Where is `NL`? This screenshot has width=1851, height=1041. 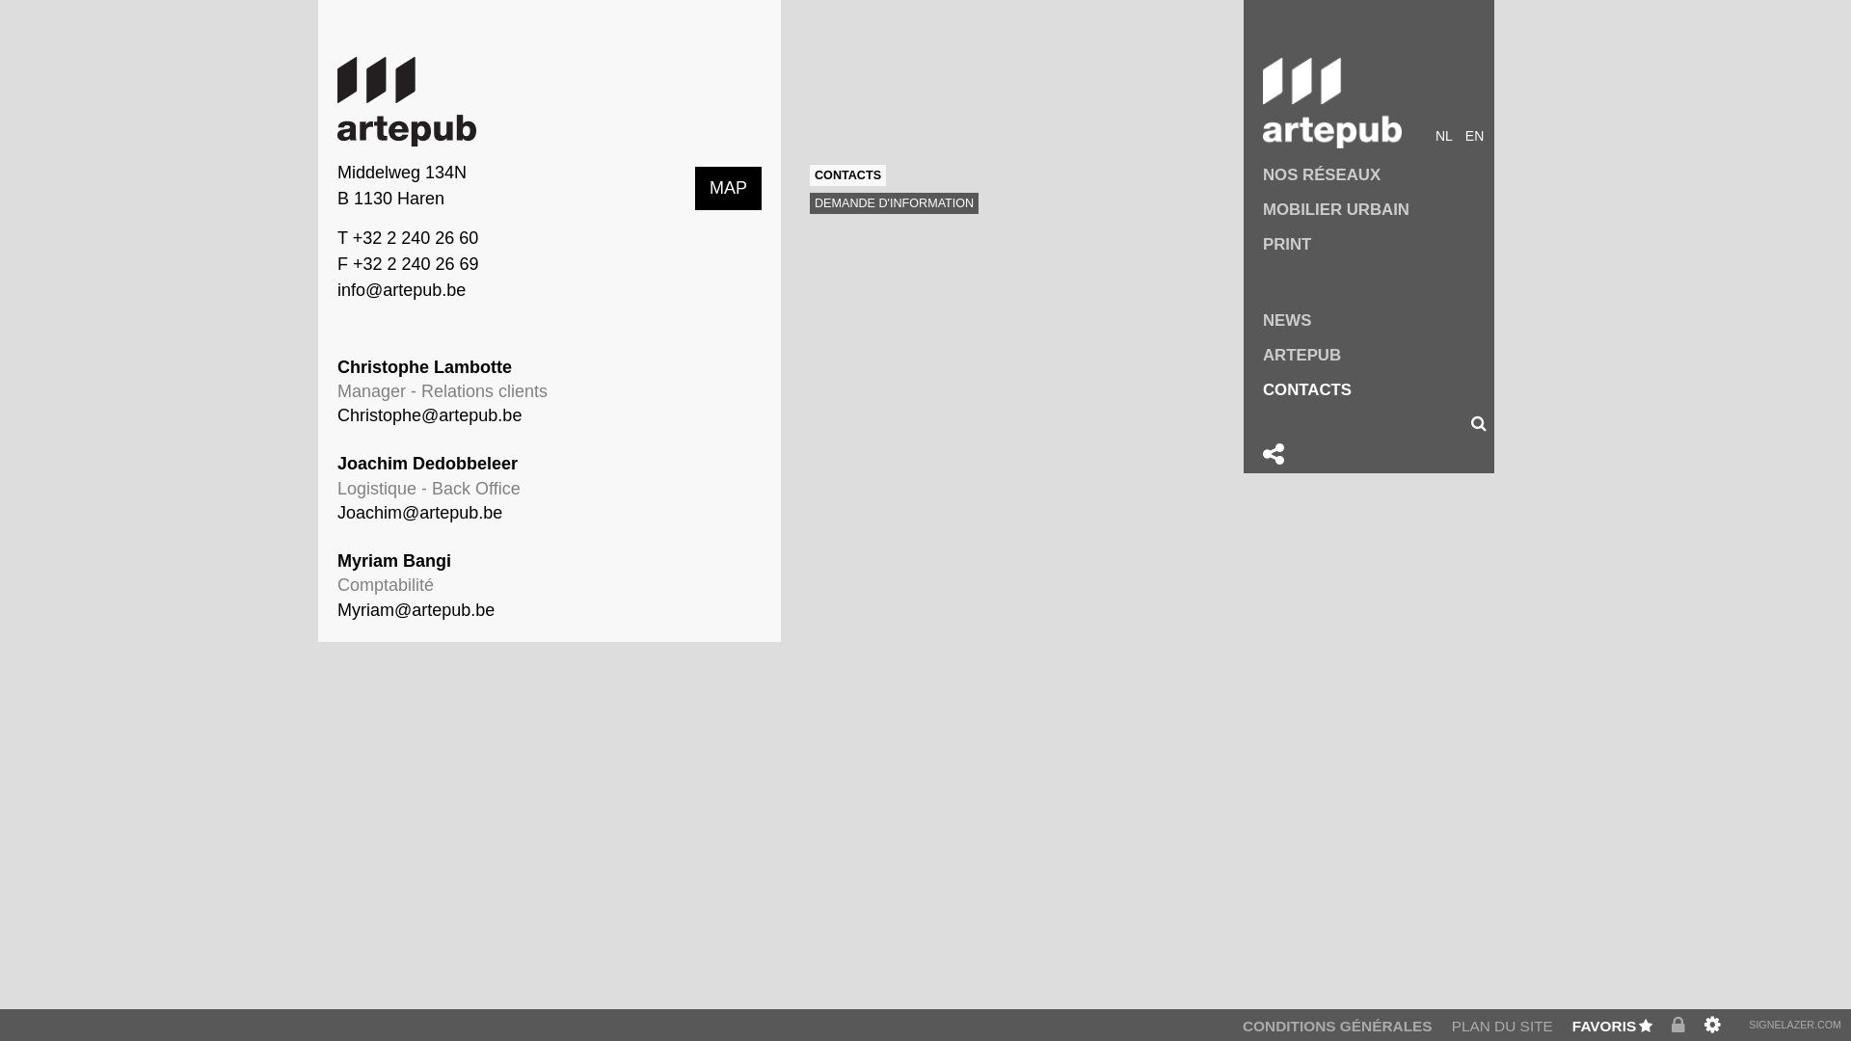 NL is located at coordinates (1444, 137).